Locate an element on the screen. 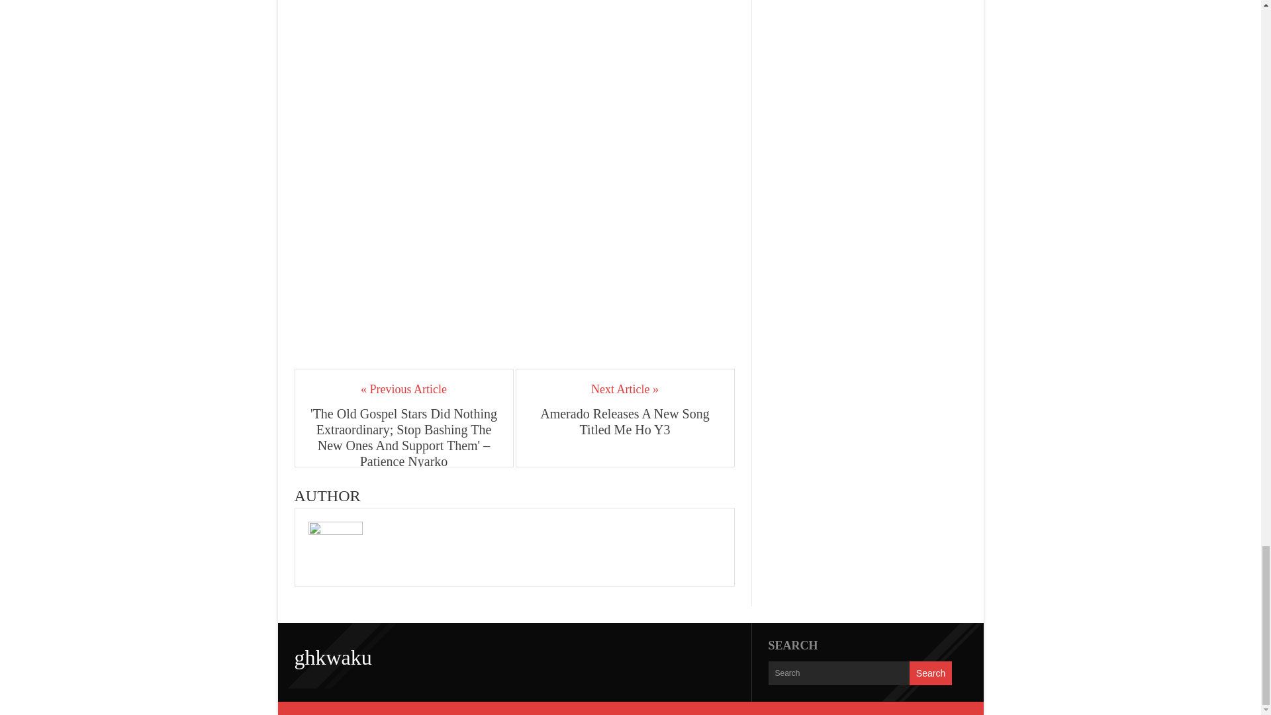 The width and height of the screenshot is (1271, 715). Amerado Releases A New Song Titled Me Ho Y3 is located at coordinates (625, 421).